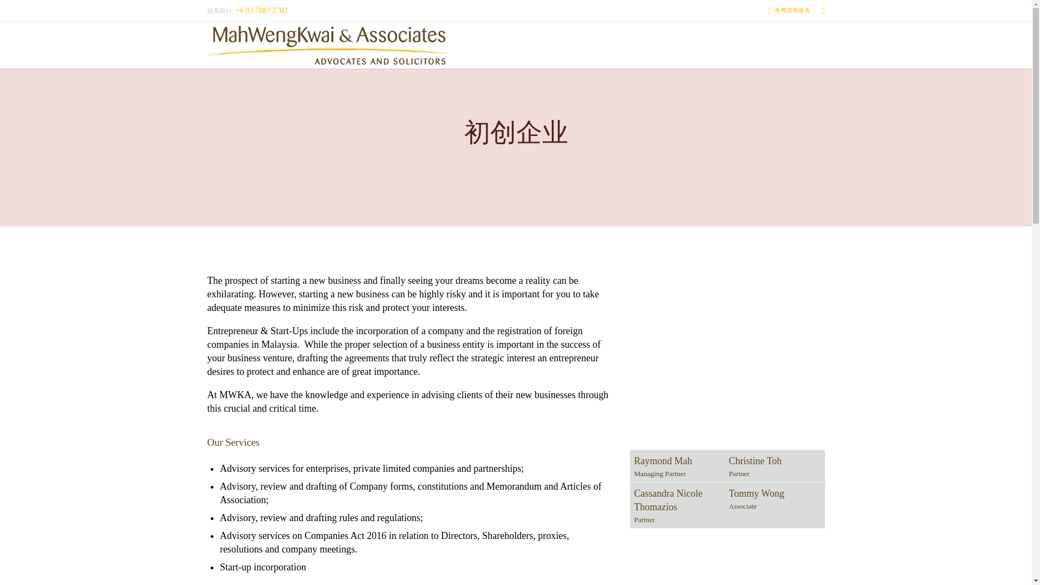 This screenshot has width=1040, height=585. Describe the element at coordinates (663, 460) in the screenshot. I see `Raymond Mah` at that location.